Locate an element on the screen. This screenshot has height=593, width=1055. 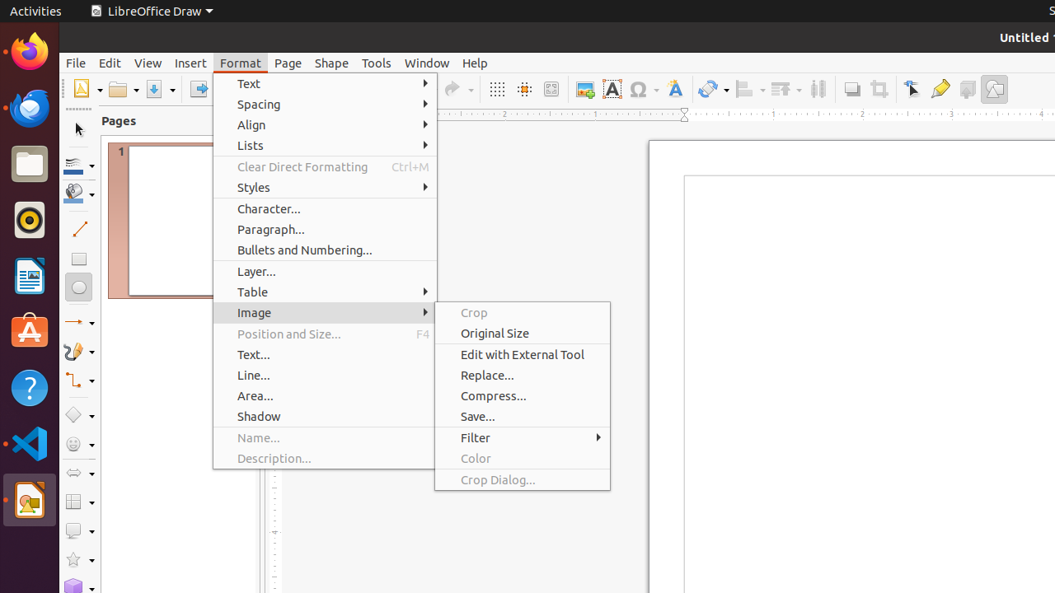
Layer... is located at coordinates (325, 272).